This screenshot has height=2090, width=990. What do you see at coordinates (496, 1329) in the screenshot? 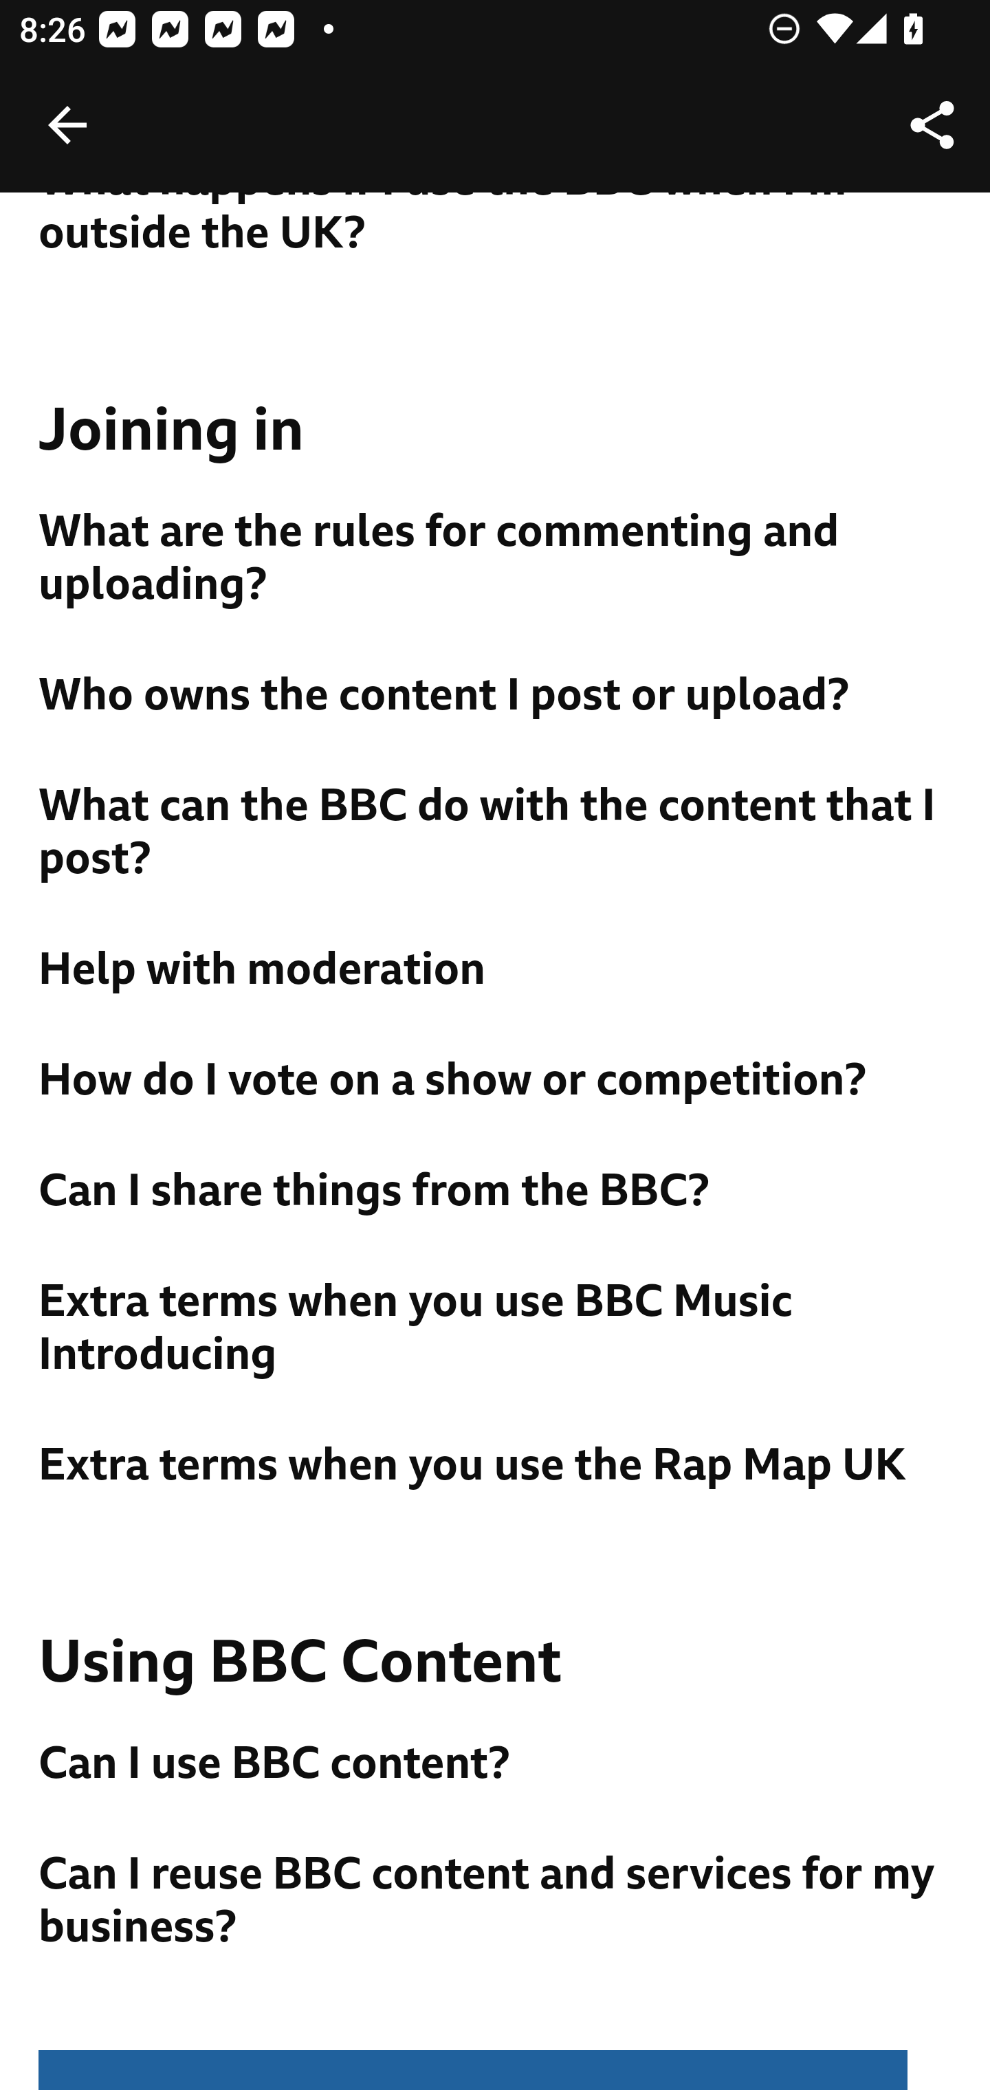
I see `Extra terms when you use BBC Music Introducing` at bounding box center [496, 1329].